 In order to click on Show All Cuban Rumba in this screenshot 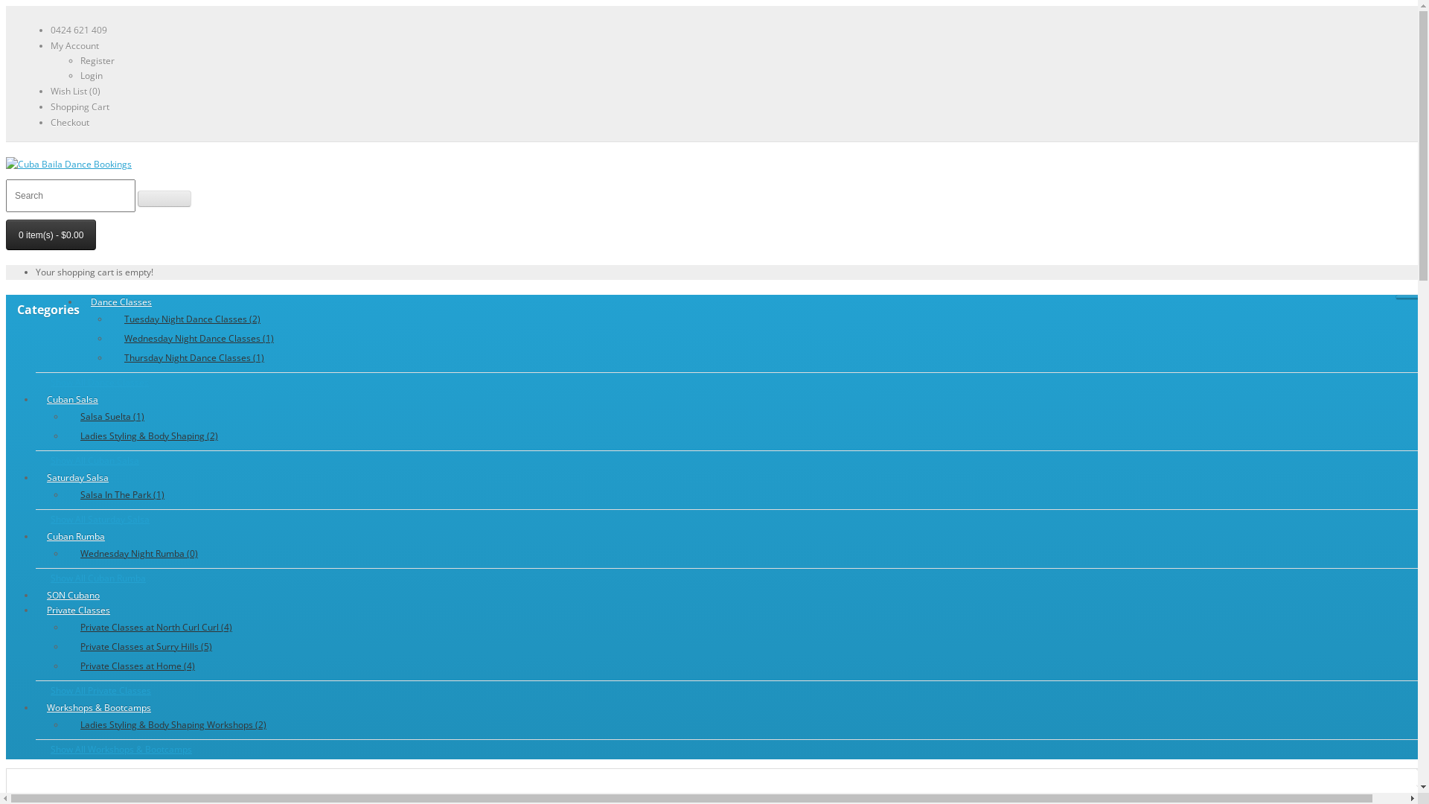, I will do `click(729, 578)`.